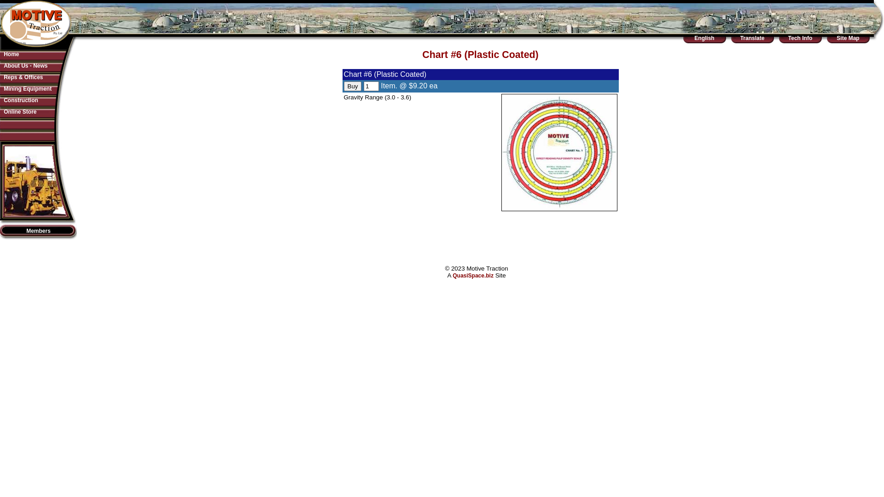 This screenshot has width=884, height=497. I want to click on About Us - News, so click(26, 66).